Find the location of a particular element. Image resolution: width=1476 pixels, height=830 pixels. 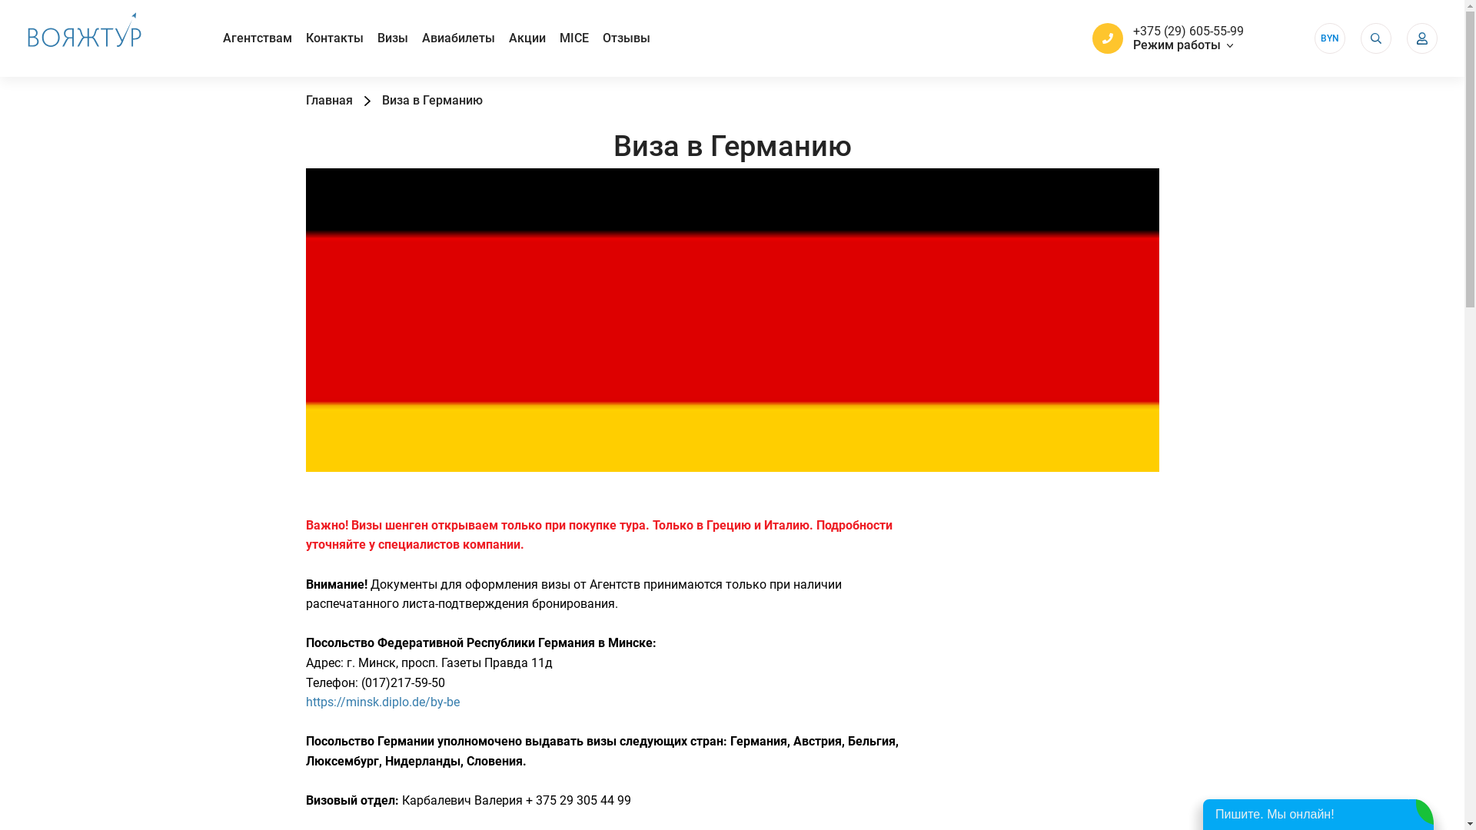

+375 (29) 605-55-99 is located at coordinates (1188, 32).